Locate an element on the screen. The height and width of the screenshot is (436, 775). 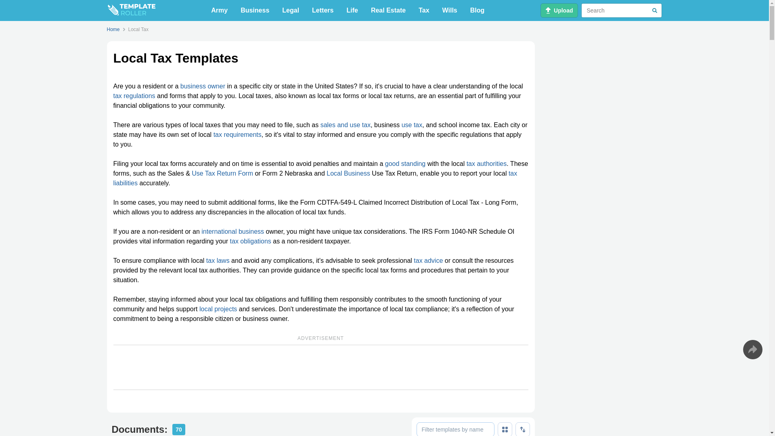
Life is located at coordinates (352, 10).